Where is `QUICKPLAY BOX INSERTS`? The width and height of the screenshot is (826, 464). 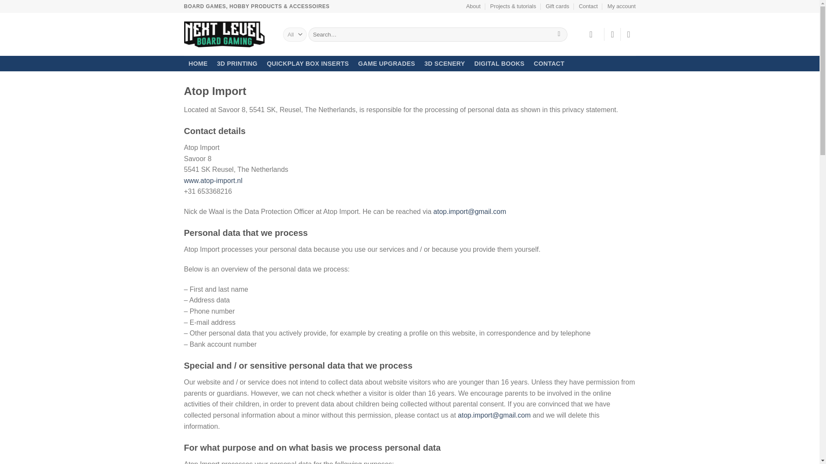
QUICKPLAY BOX INSERTS is located at coordinates (307, 64).